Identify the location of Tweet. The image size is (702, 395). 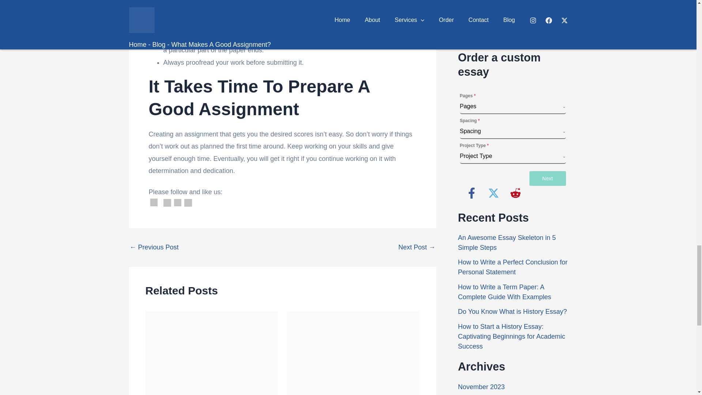
(178, 203).